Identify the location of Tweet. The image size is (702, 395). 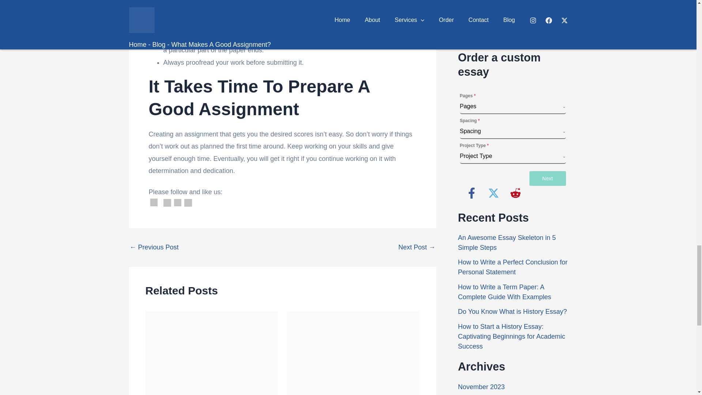
(178, 203).